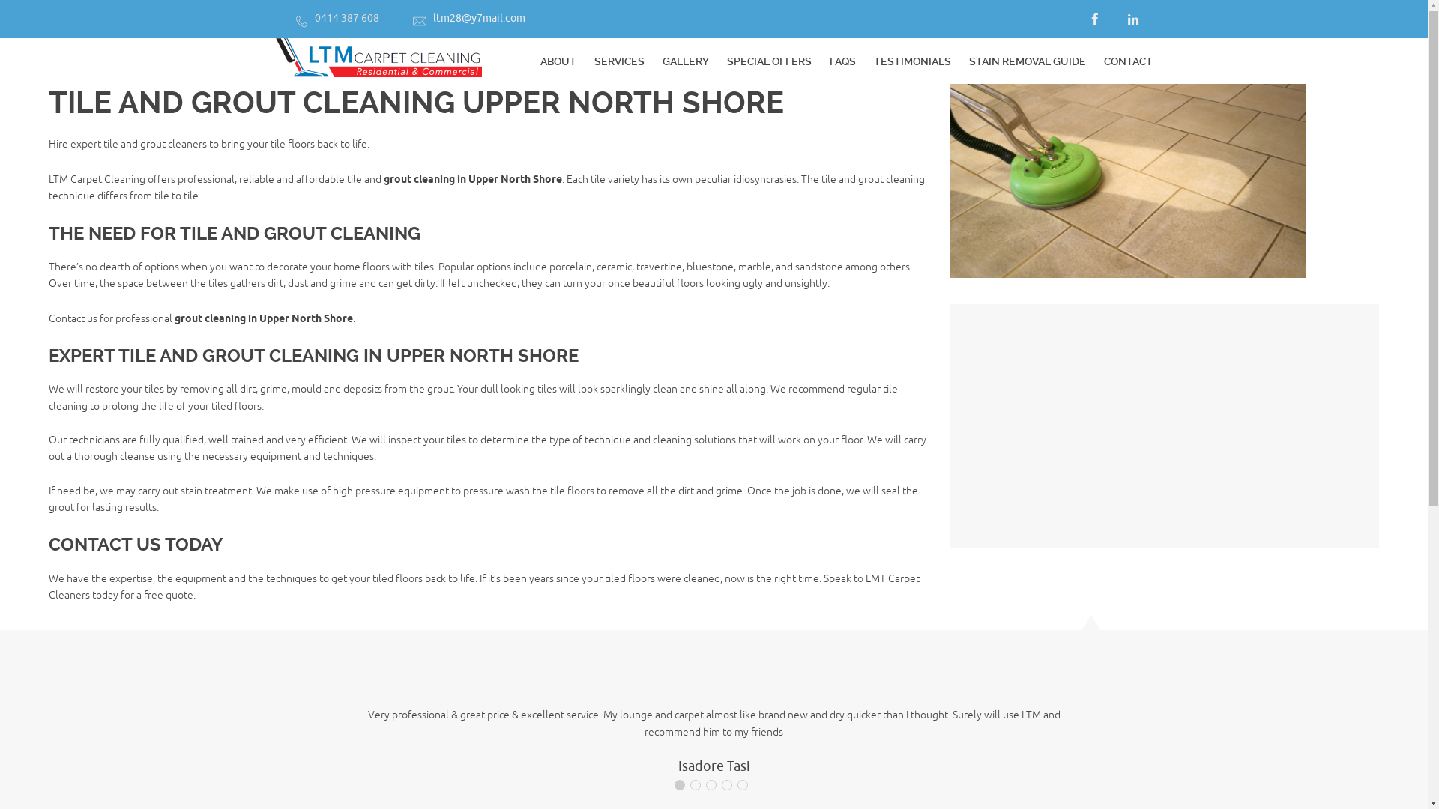 The width and height of the screenshot is (1439, 809). Describe the element at coordinates (558, 61) in the screenshot. I see `ABOUT` at that location.